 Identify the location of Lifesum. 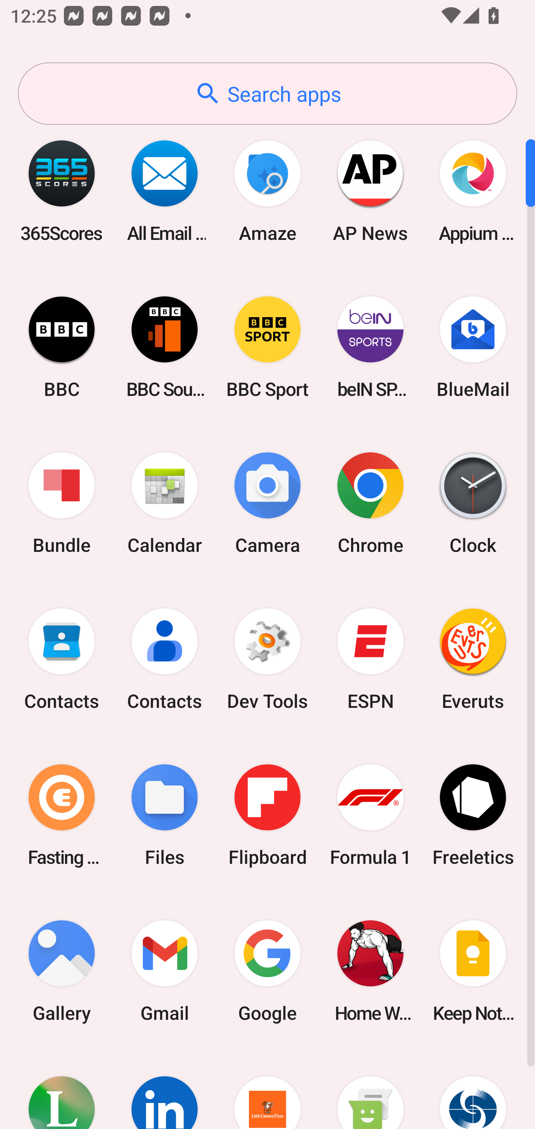
(62, 1089).